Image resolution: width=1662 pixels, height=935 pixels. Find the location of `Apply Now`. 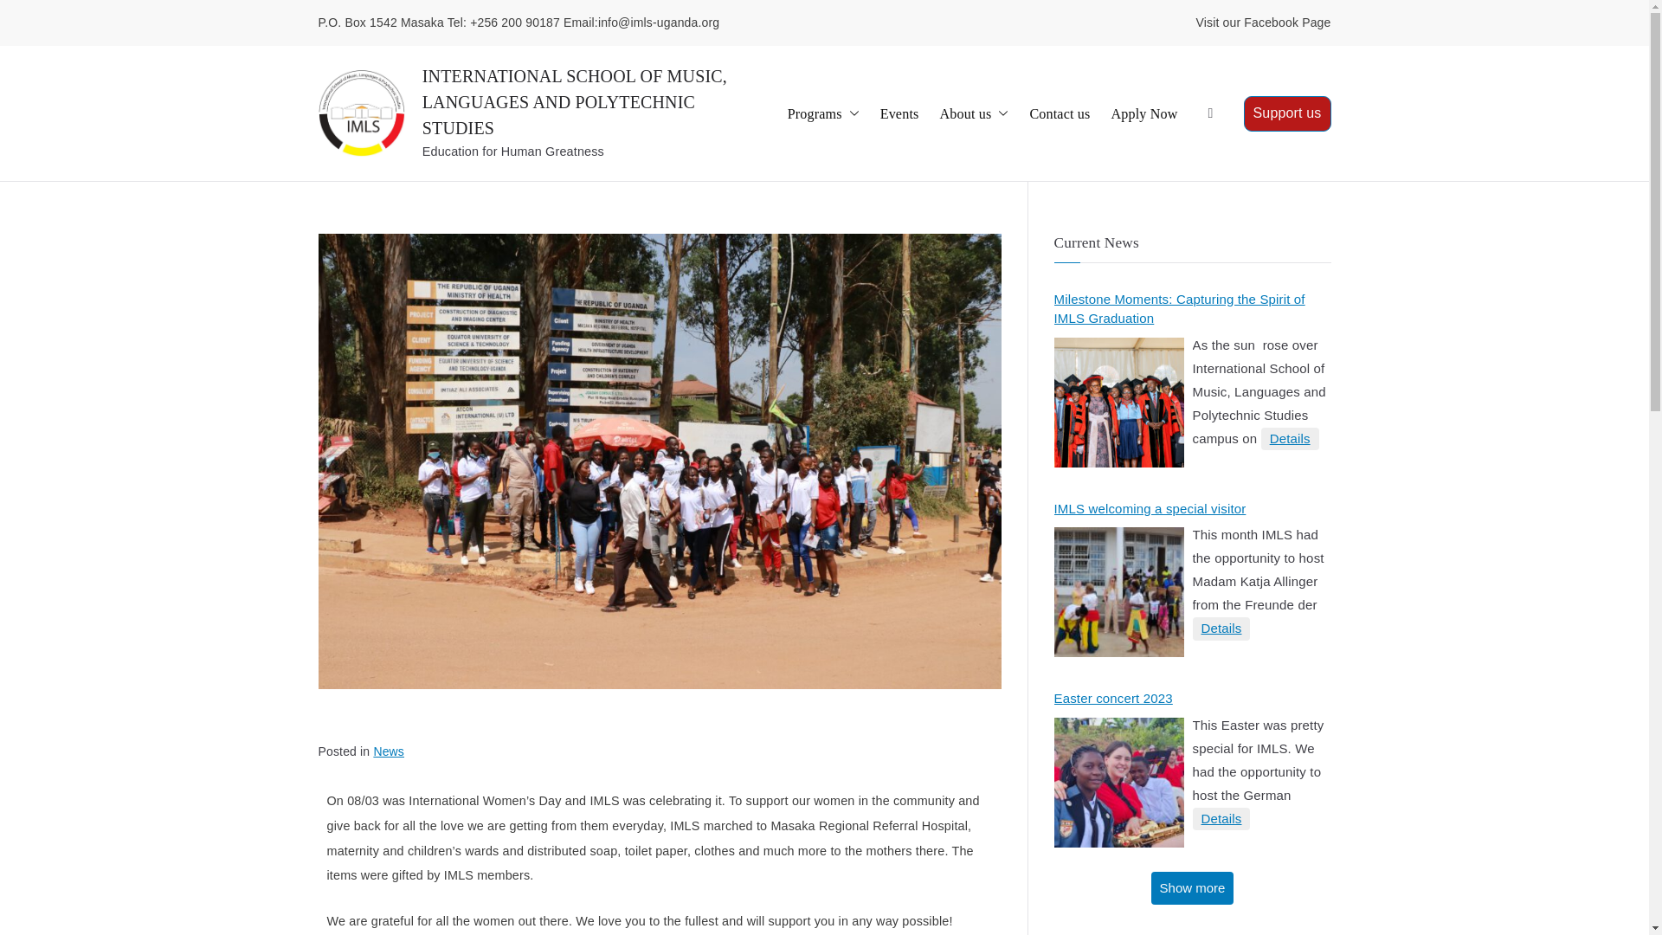

Apply Now is located at coordinates (1143, 113).